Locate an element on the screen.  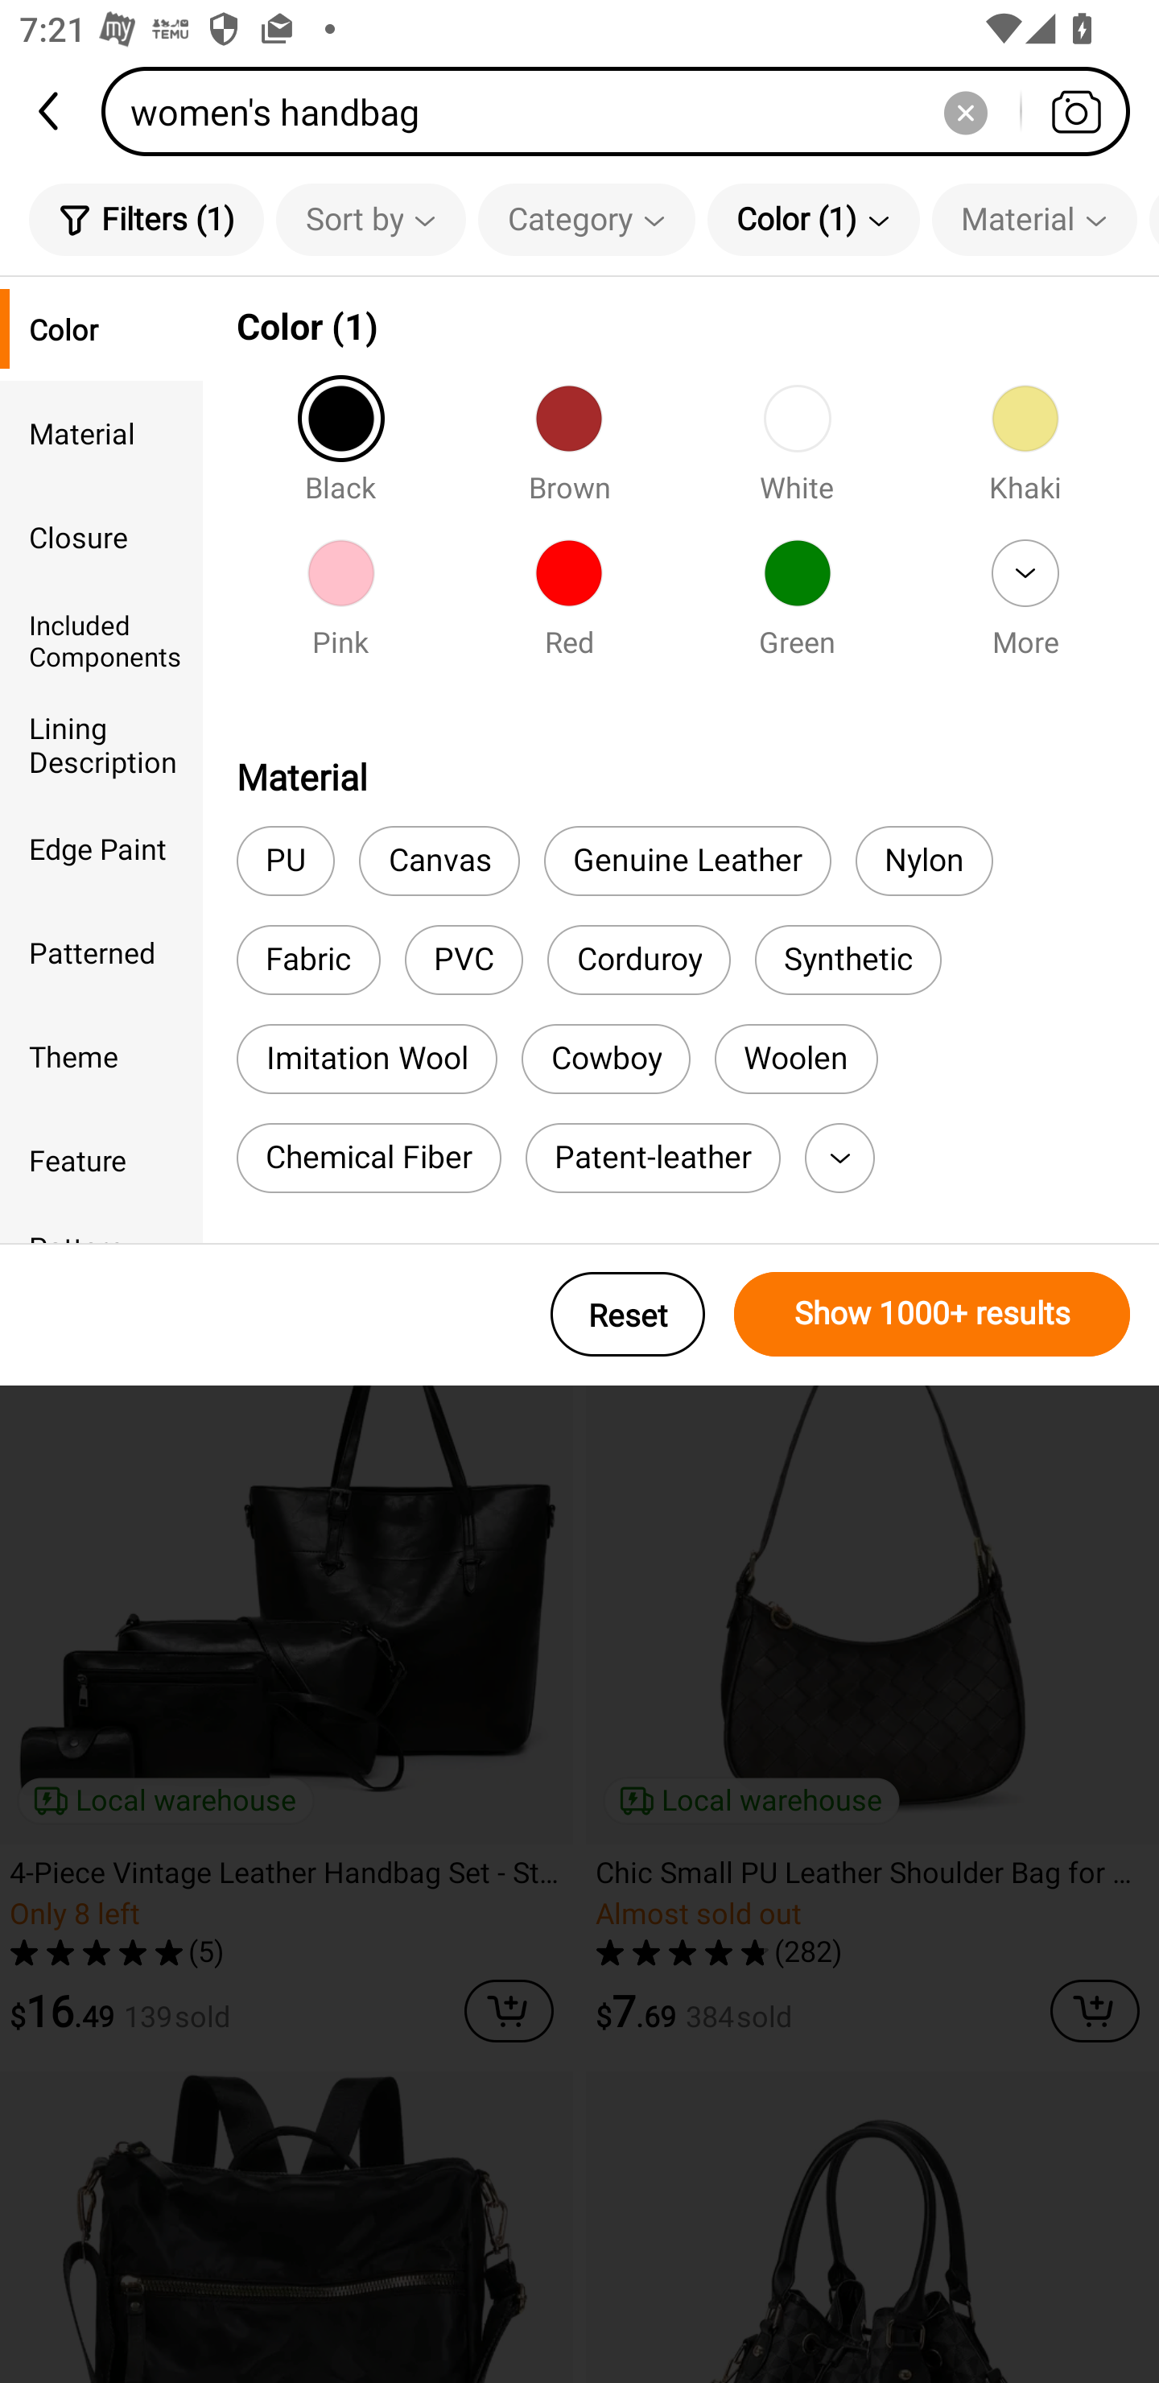
PVC is located at coordinates (464, 960).